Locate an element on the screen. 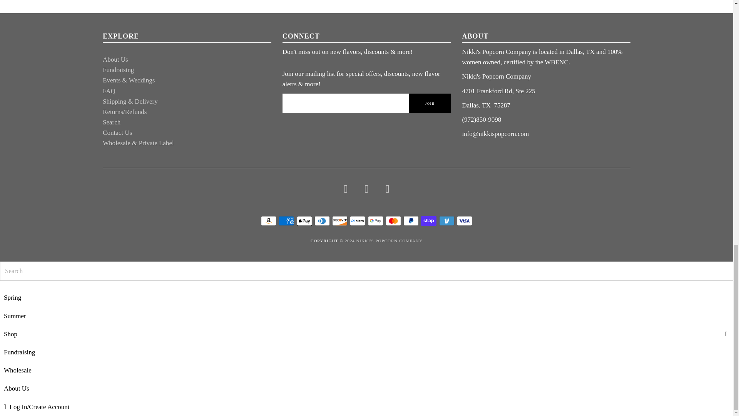 Image resolution: width=739 pixels, height=416 pixels. Diners Club is located at coordinates (322, 221).